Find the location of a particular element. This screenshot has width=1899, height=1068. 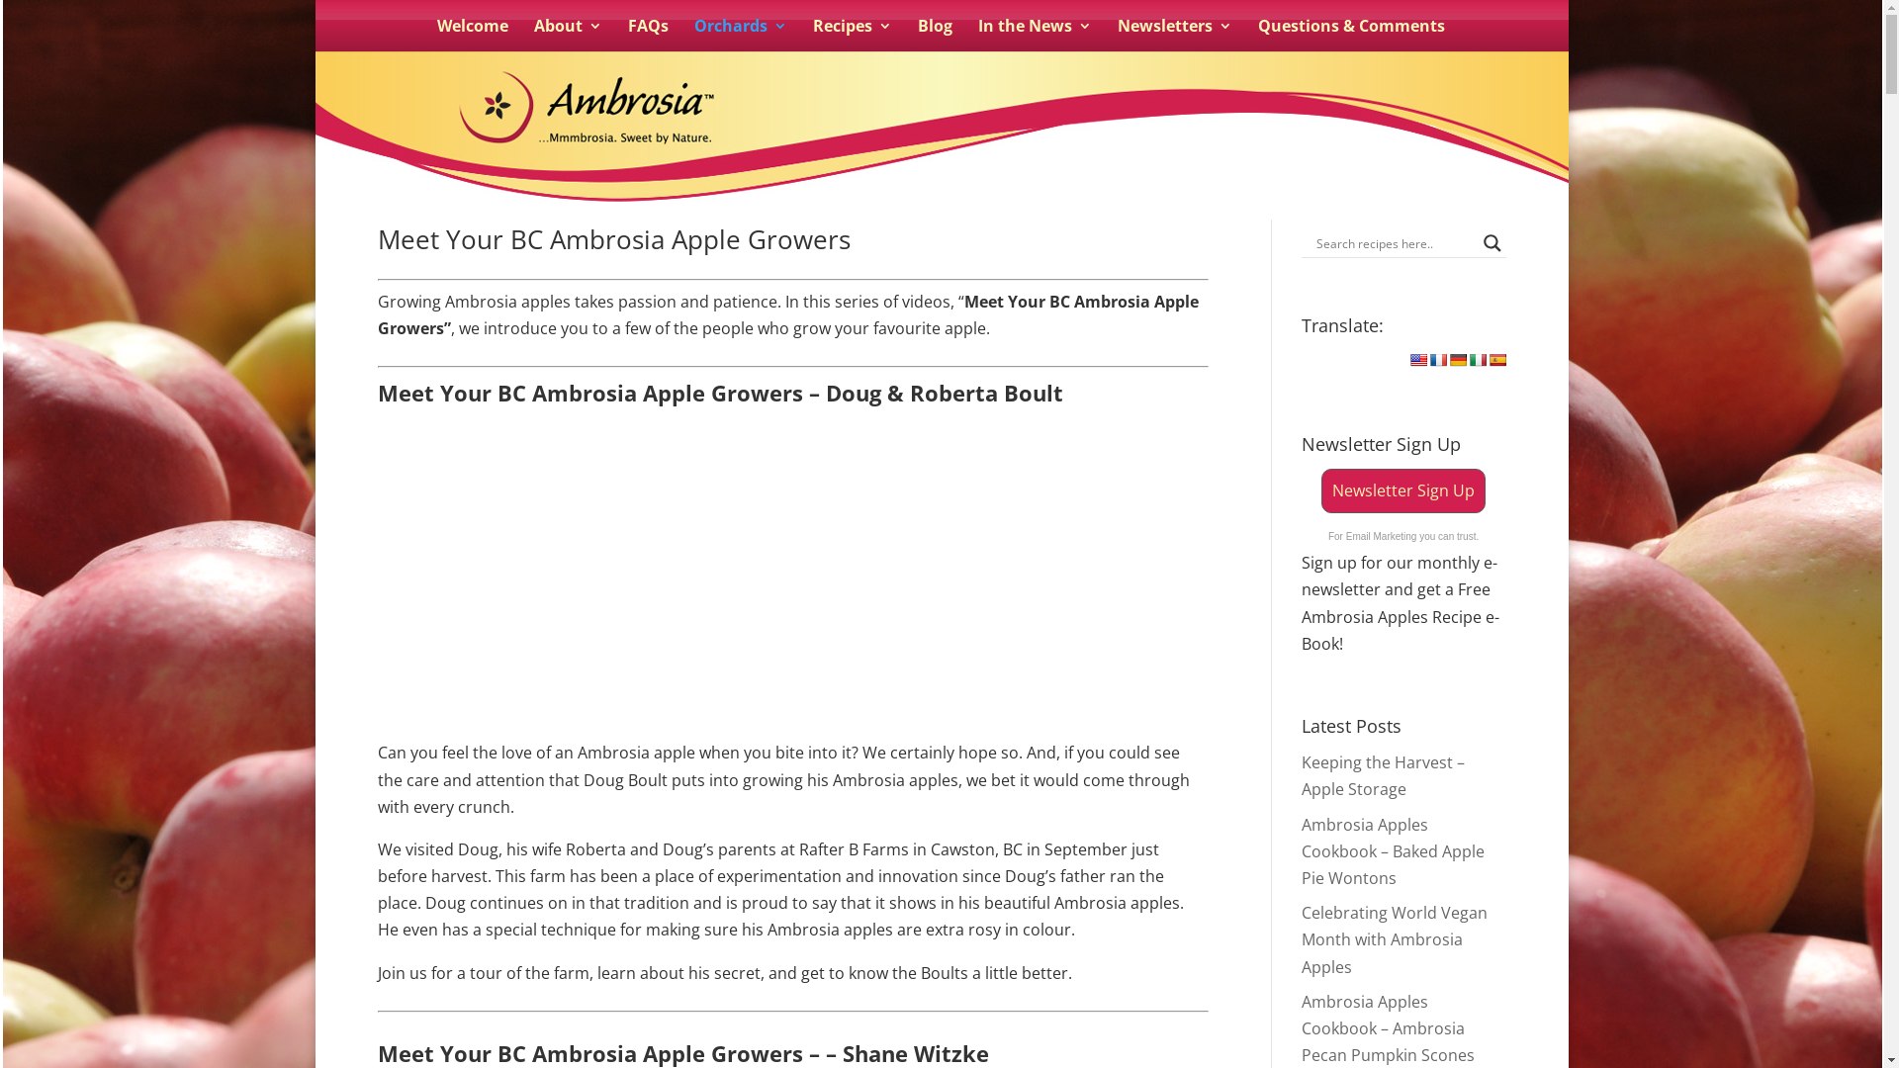

In the News is located at coordinates (1035, 36).